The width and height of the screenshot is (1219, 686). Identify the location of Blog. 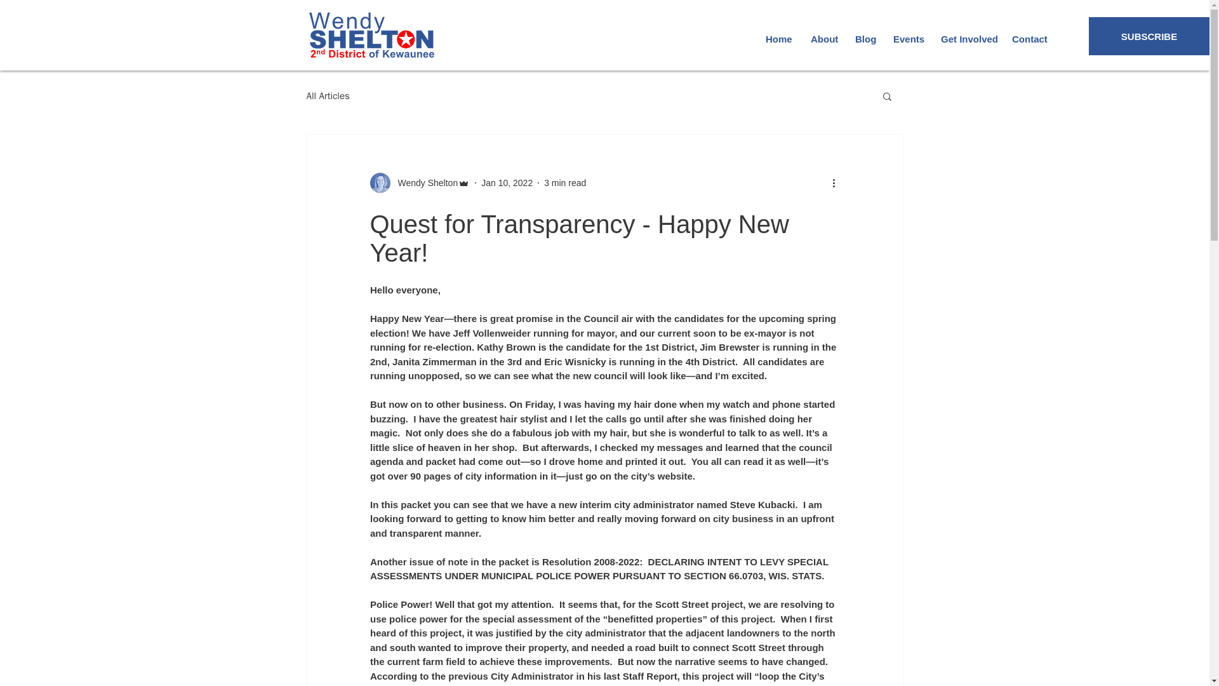
(865, 39).